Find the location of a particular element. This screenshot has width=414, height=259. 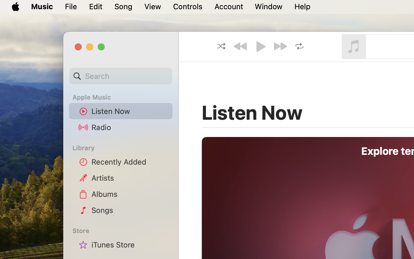

Store is located at coordinates (124, 231).